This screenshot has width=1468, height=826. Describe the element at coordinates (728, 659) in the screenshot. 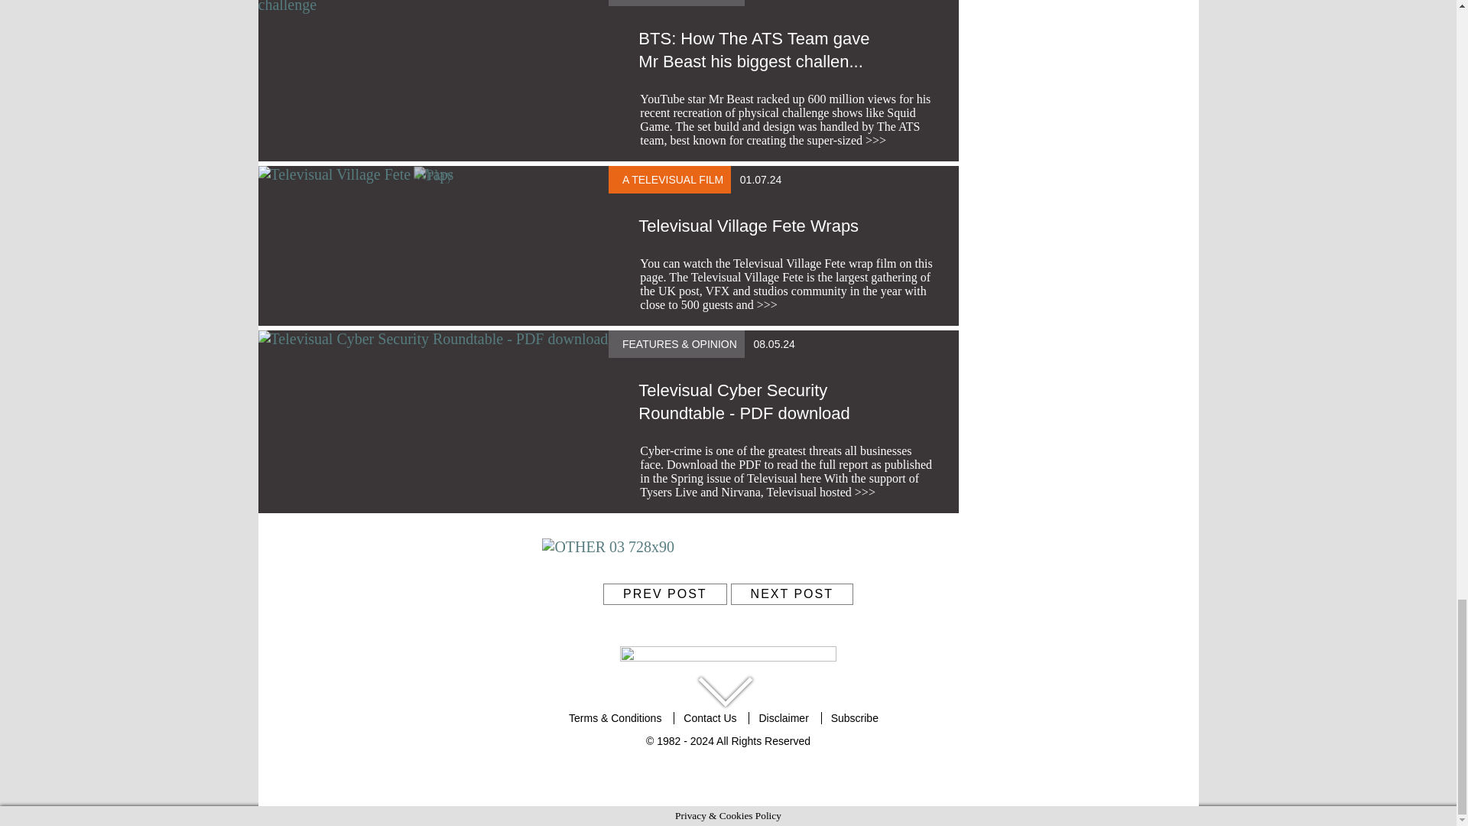

I see `televisual-logo` at that location.